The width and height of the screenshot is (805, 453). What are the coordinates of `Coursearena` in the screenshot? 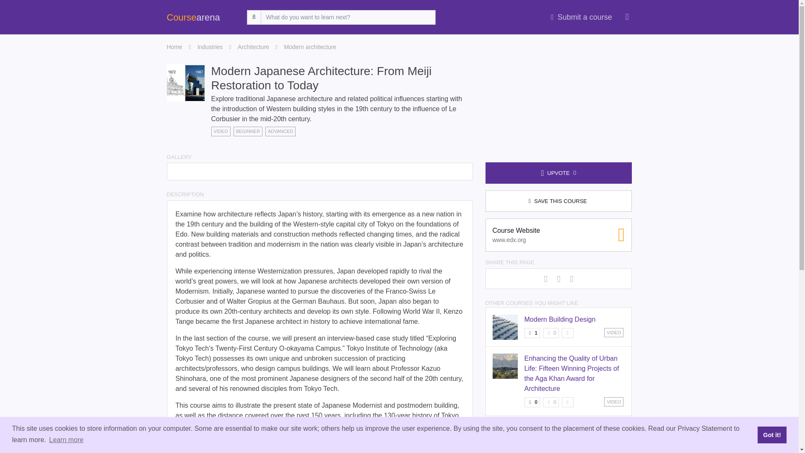 It's located at (568, 333).